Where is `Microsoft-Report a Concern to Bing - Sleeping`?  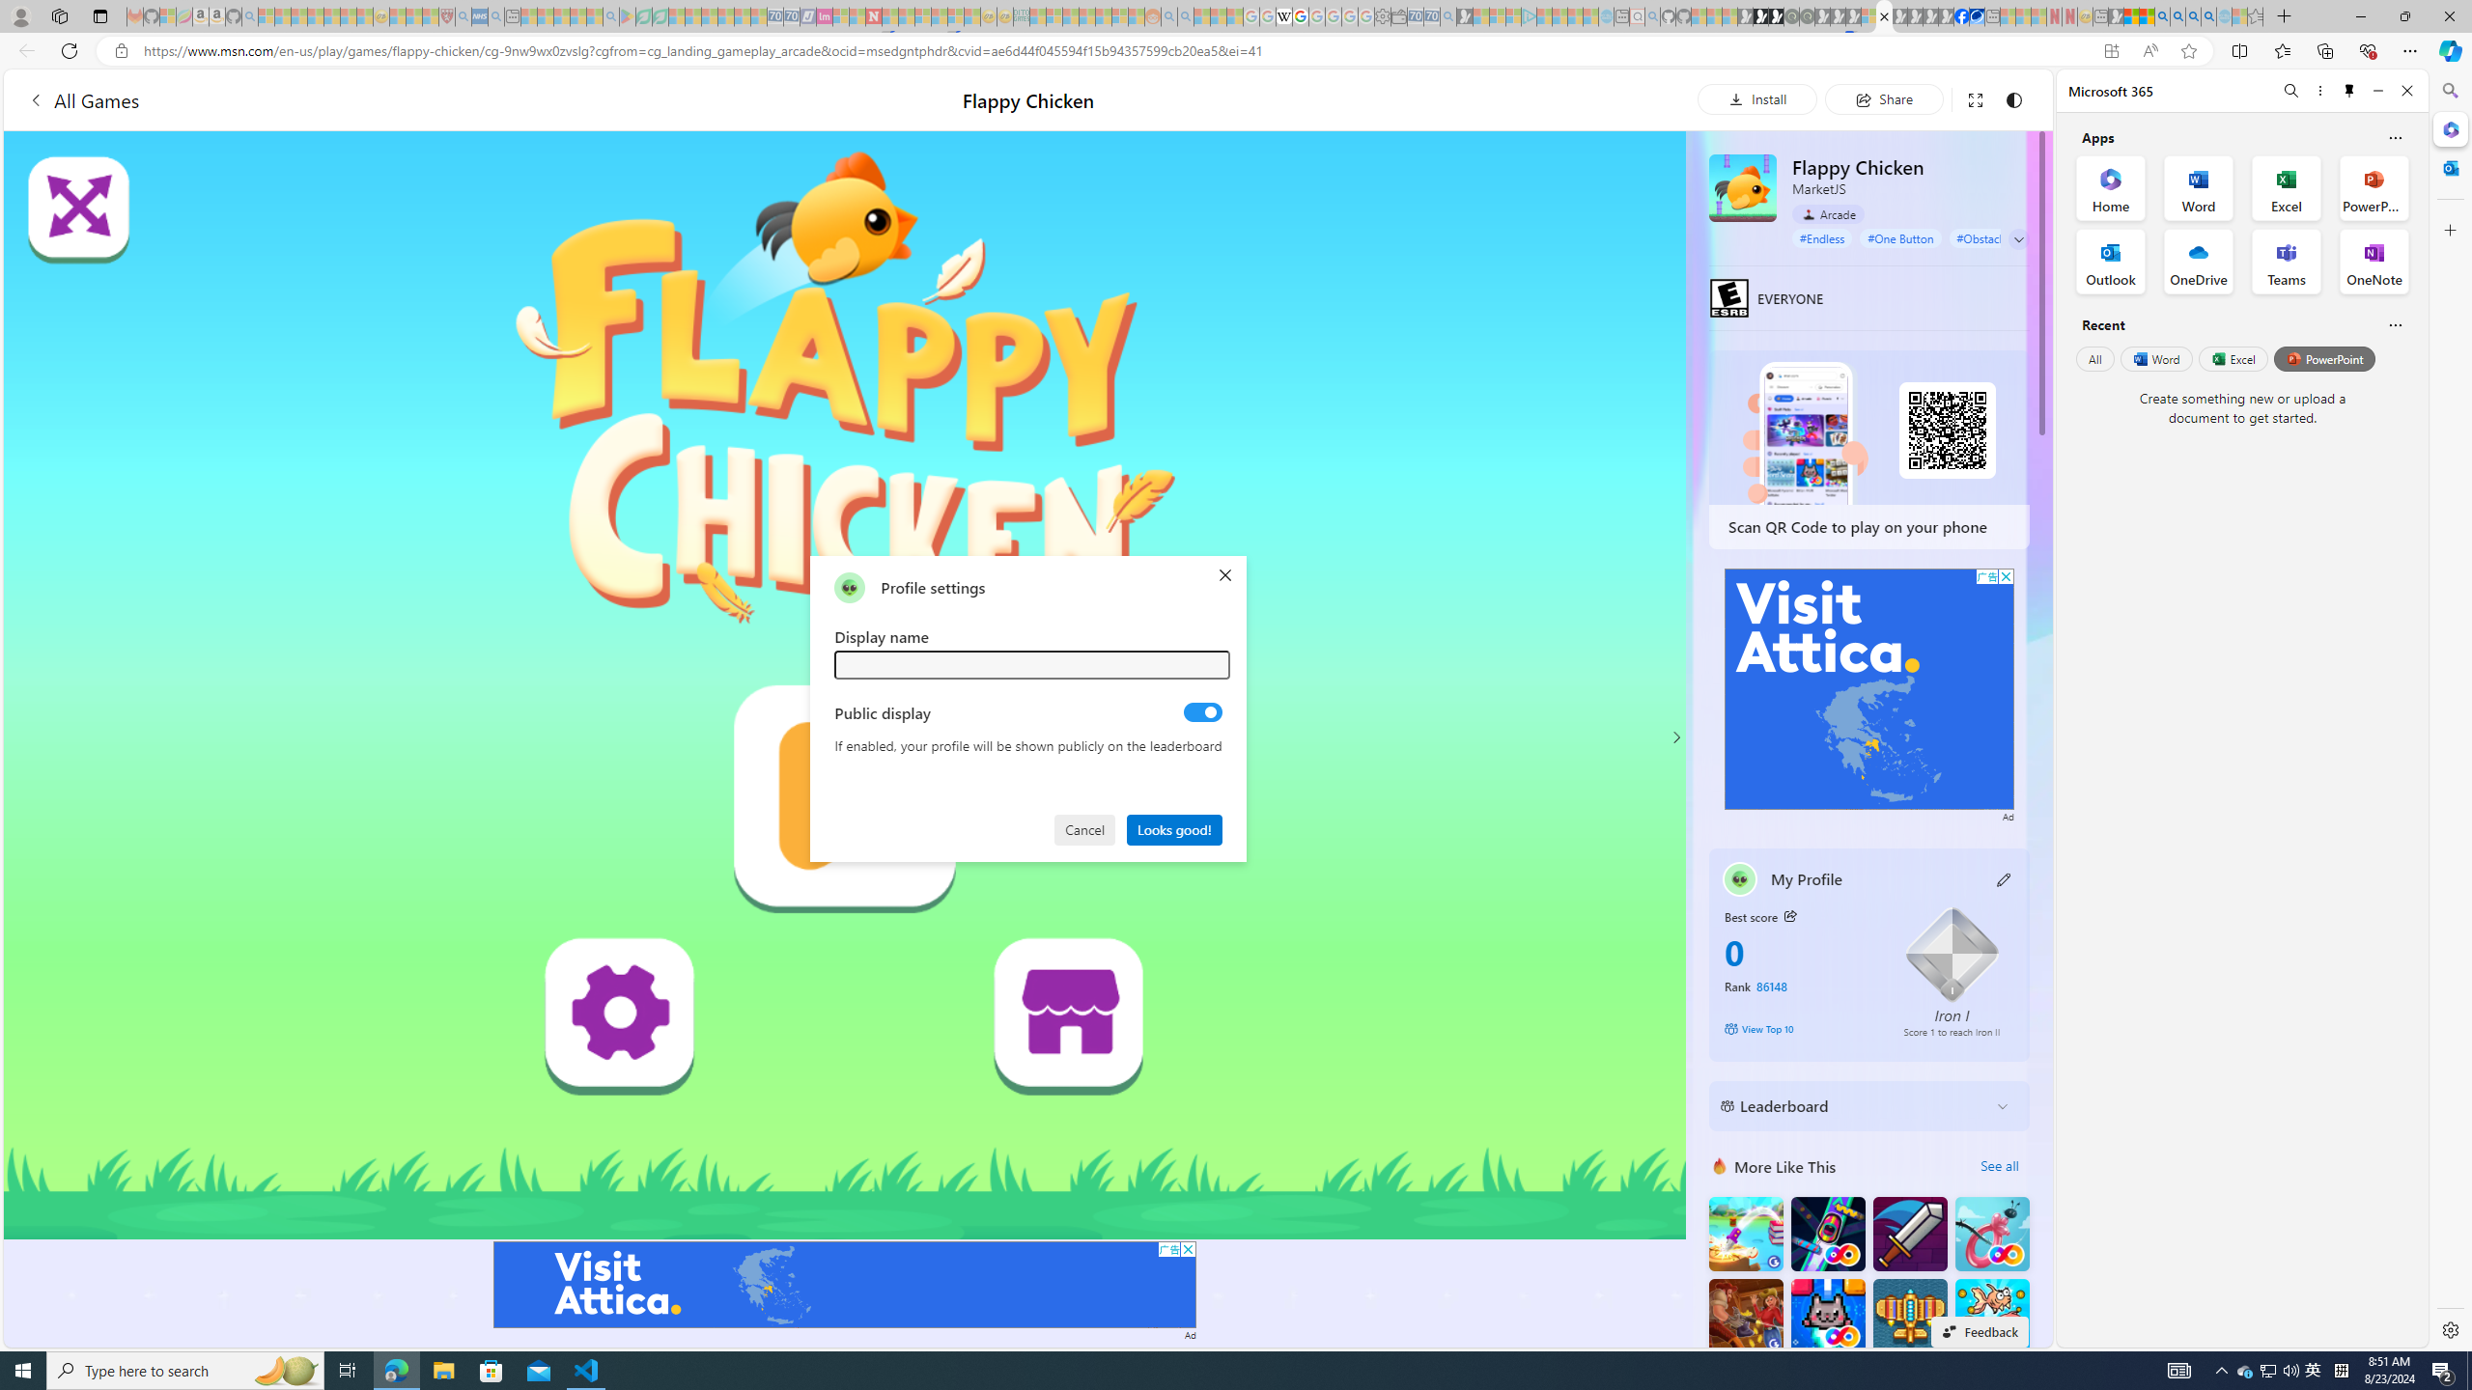
Microsoft-Report a Concern to Bing - Sleeping is located at coordinates (168, 16).